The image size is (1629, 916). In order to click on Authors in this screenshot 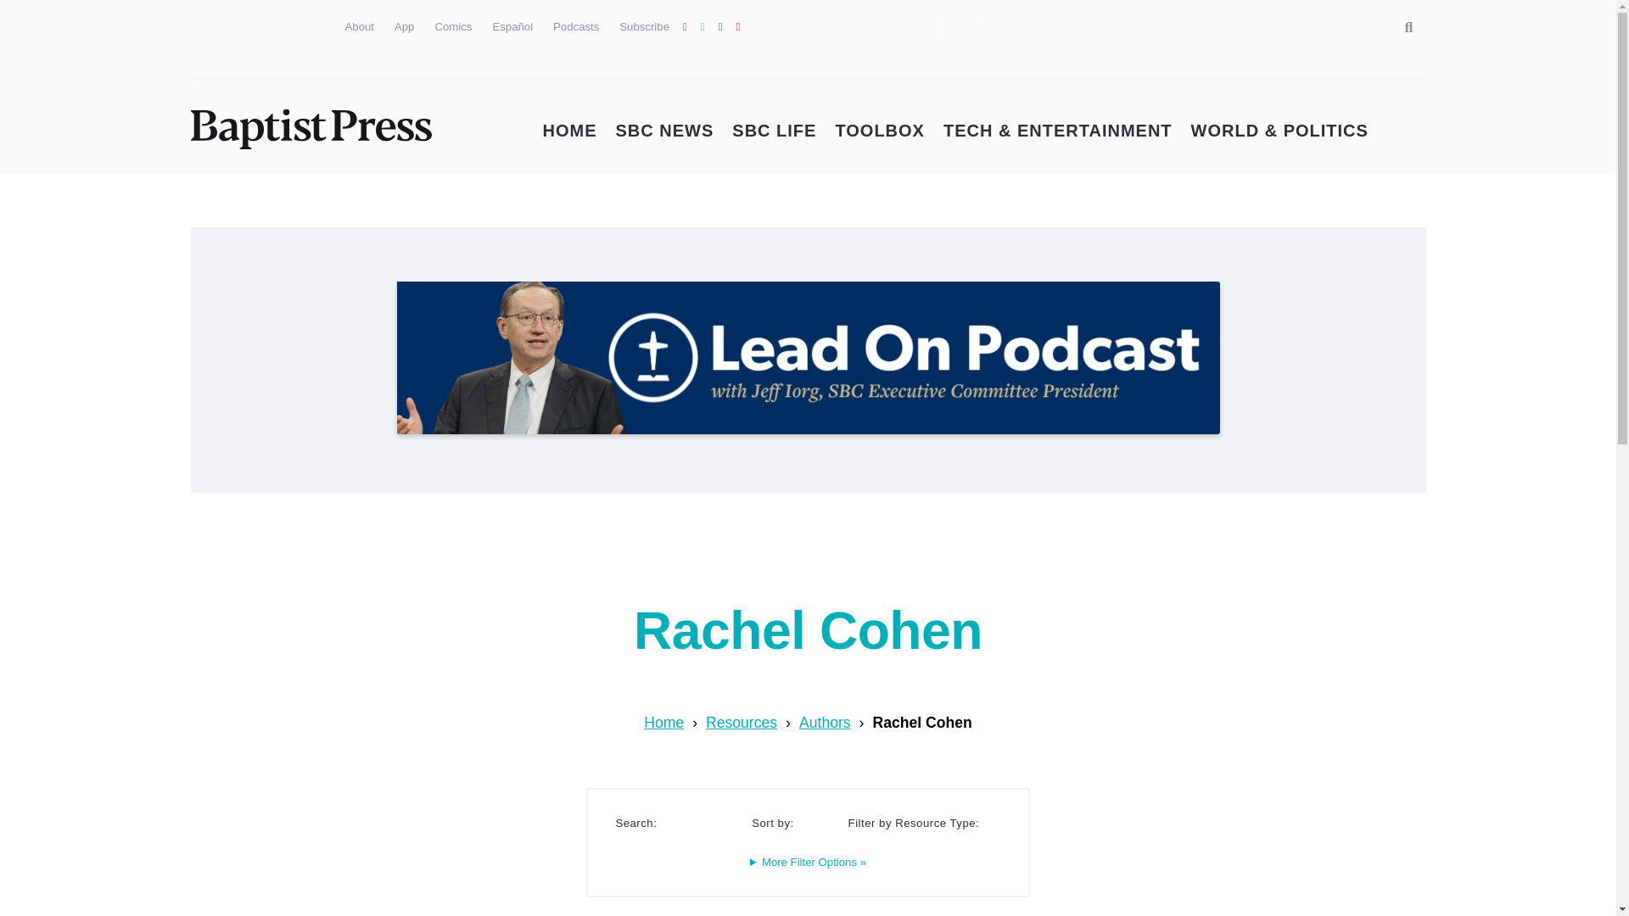, I will do `click(825, 723)`.